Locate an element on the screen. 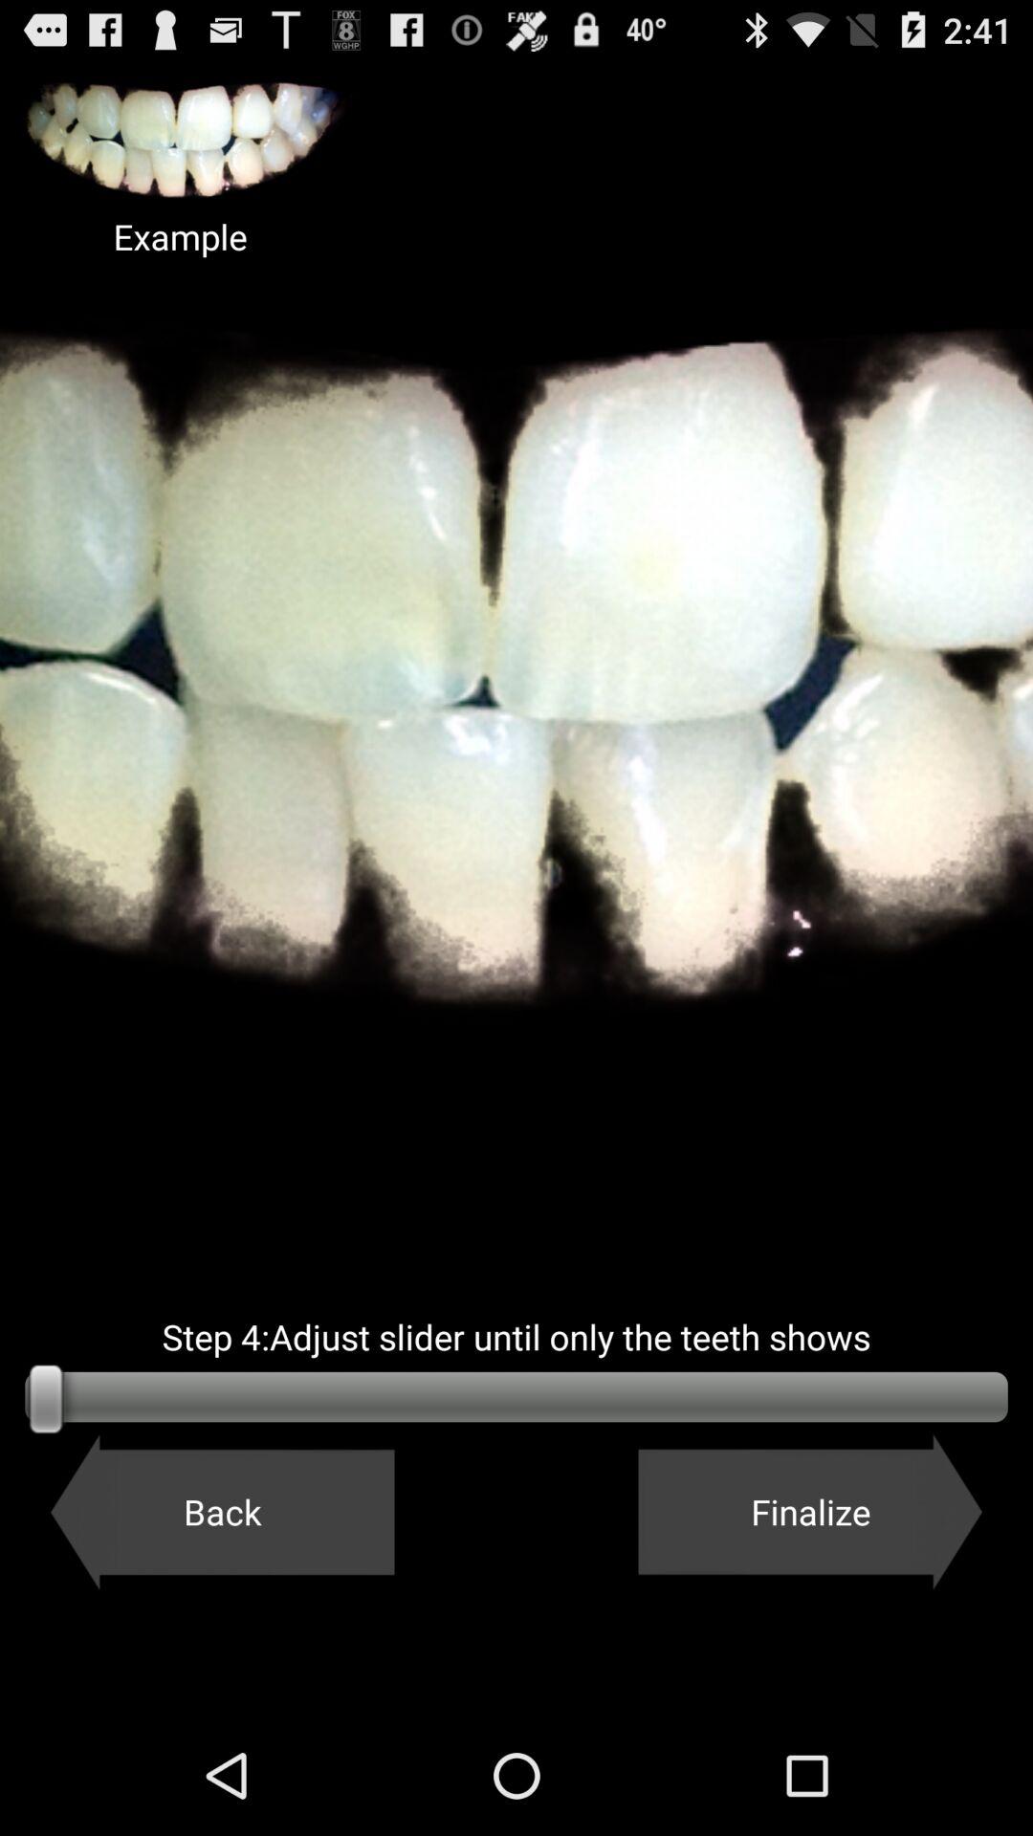 Image resolution: width=1033 pixels, height=1836 pixels. turn off back button is located at coordinates (222, 1512).